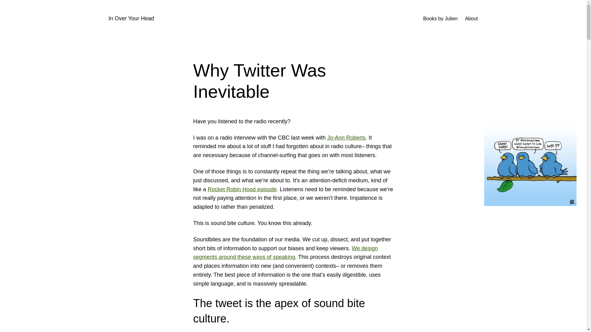  I want to click on In Over Your Head, so click(131, 18).